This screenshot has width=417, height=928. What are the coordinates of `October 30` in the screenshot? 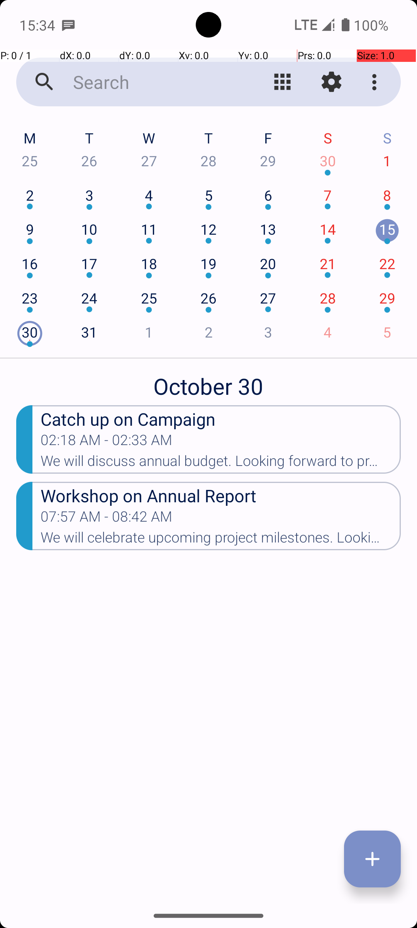 It's located at (208, 382).